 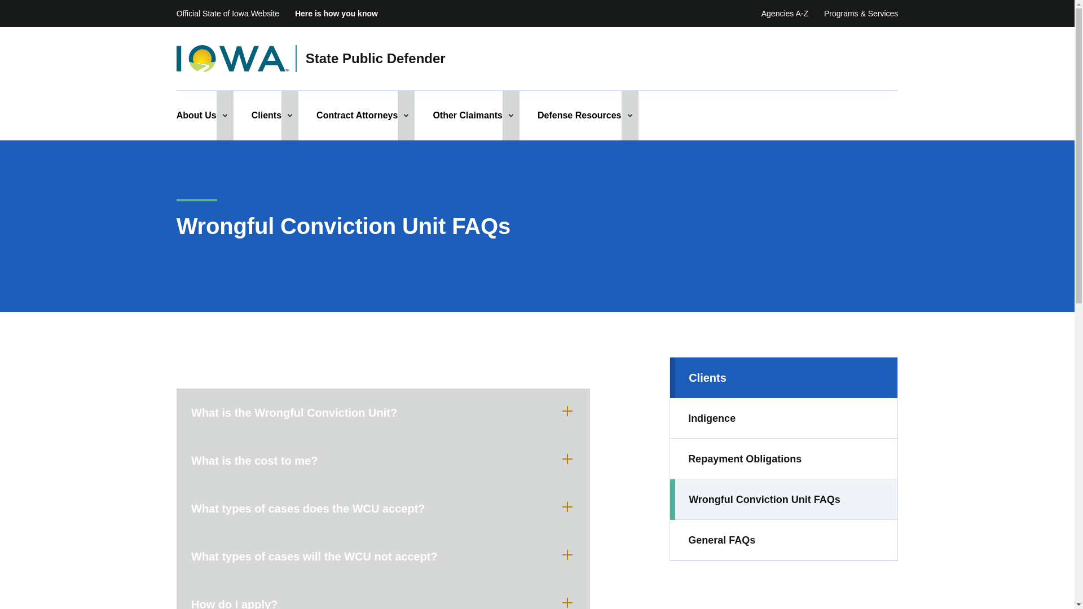 What do you see at coordinates (467, 115) in the screenshot?
I see `Other Claimants` at bounding box center [467, 115].